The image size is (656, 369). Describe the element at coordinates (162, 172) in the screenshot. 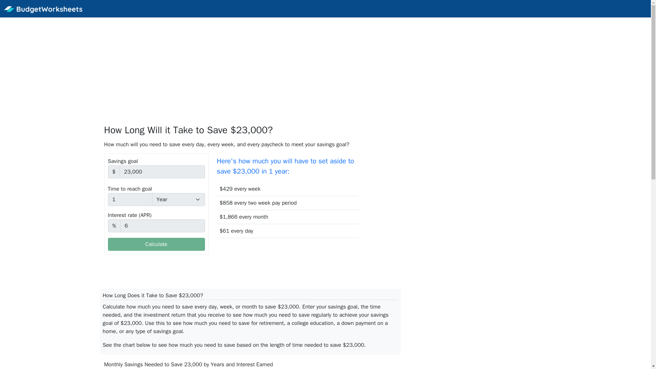

I see `23,000` at that location.